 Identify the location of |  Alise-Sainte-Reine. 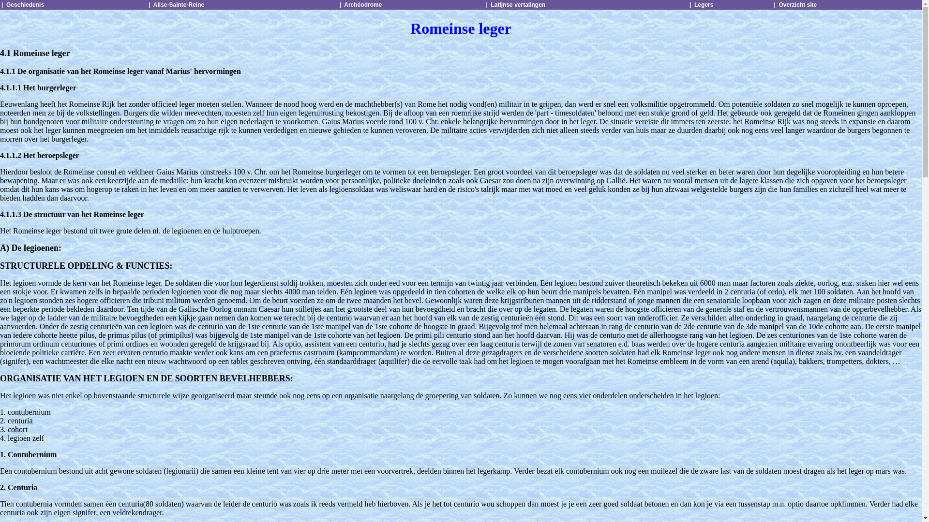
(176, 5).